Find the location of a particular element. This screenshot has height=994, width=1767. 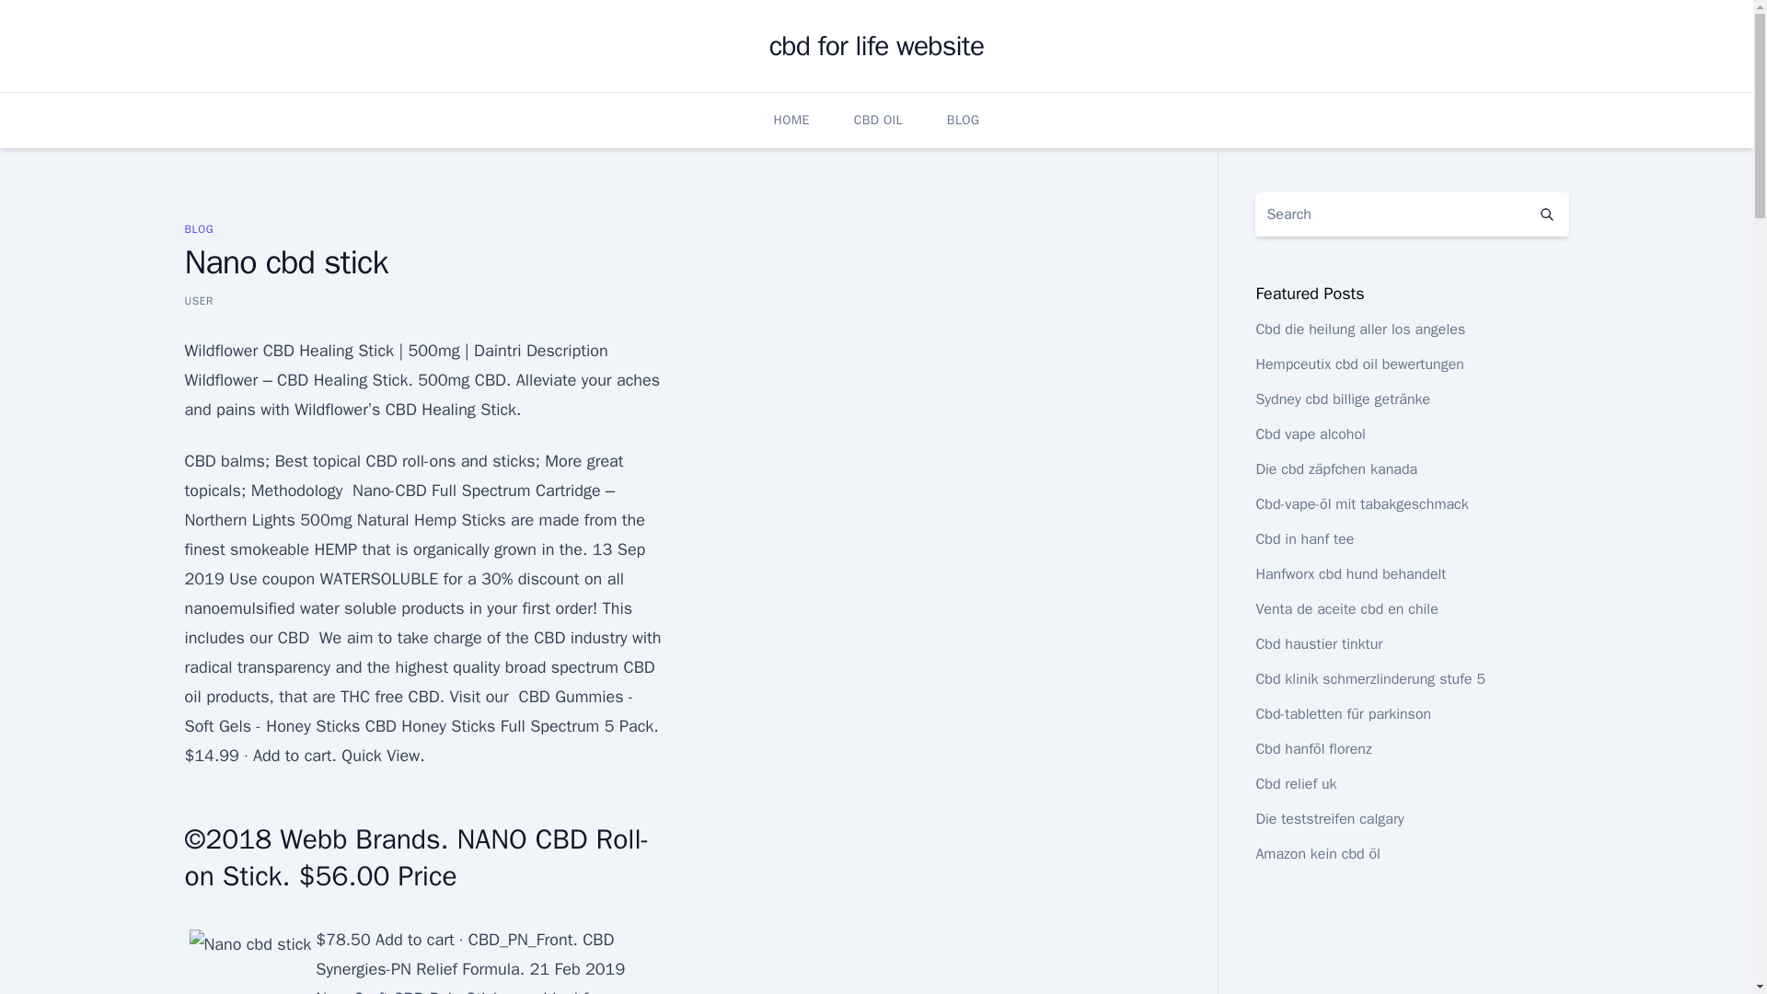

BLOG is located at coordinates (964, 120).